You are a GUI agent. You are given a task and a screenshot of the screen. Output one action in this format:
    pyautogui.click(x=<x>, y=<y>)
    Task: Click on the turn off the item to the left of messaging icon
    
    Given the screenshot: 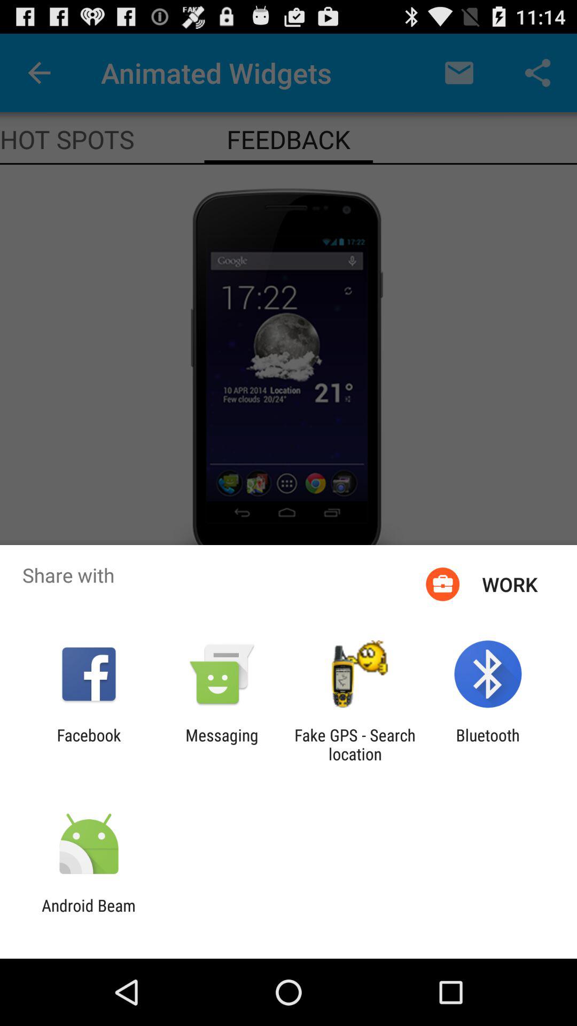 What is the action you would take?
    pyautogui.click(x=89, y=744)
    